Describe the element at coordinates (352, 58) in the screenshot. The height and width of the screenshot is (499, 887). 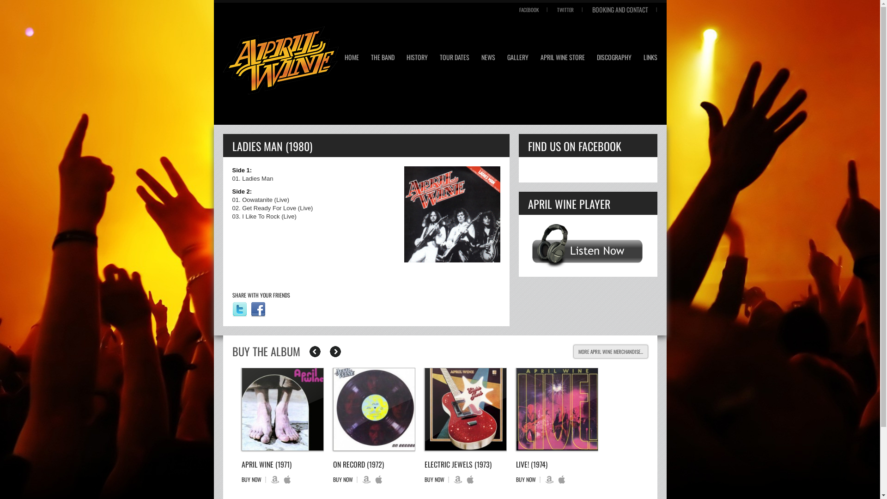
I see `HOME` at that location.